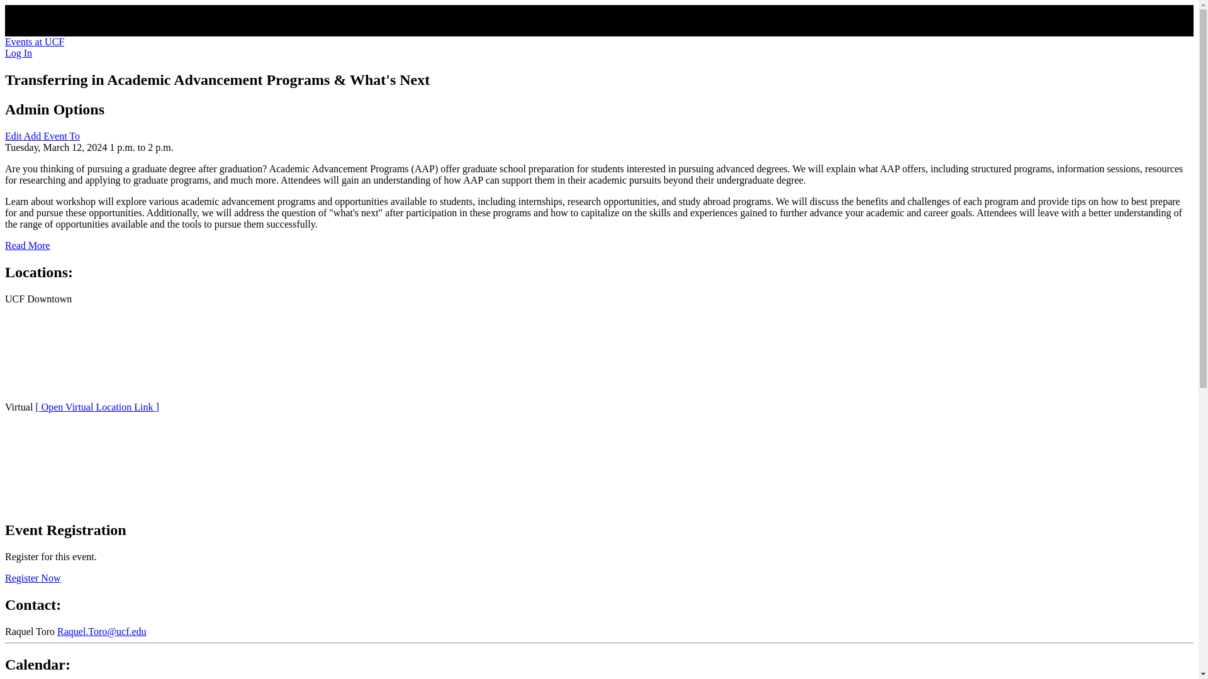 The height and width of the screenshot is (679, 1208). I want to click on Read More, so click(28, 245).